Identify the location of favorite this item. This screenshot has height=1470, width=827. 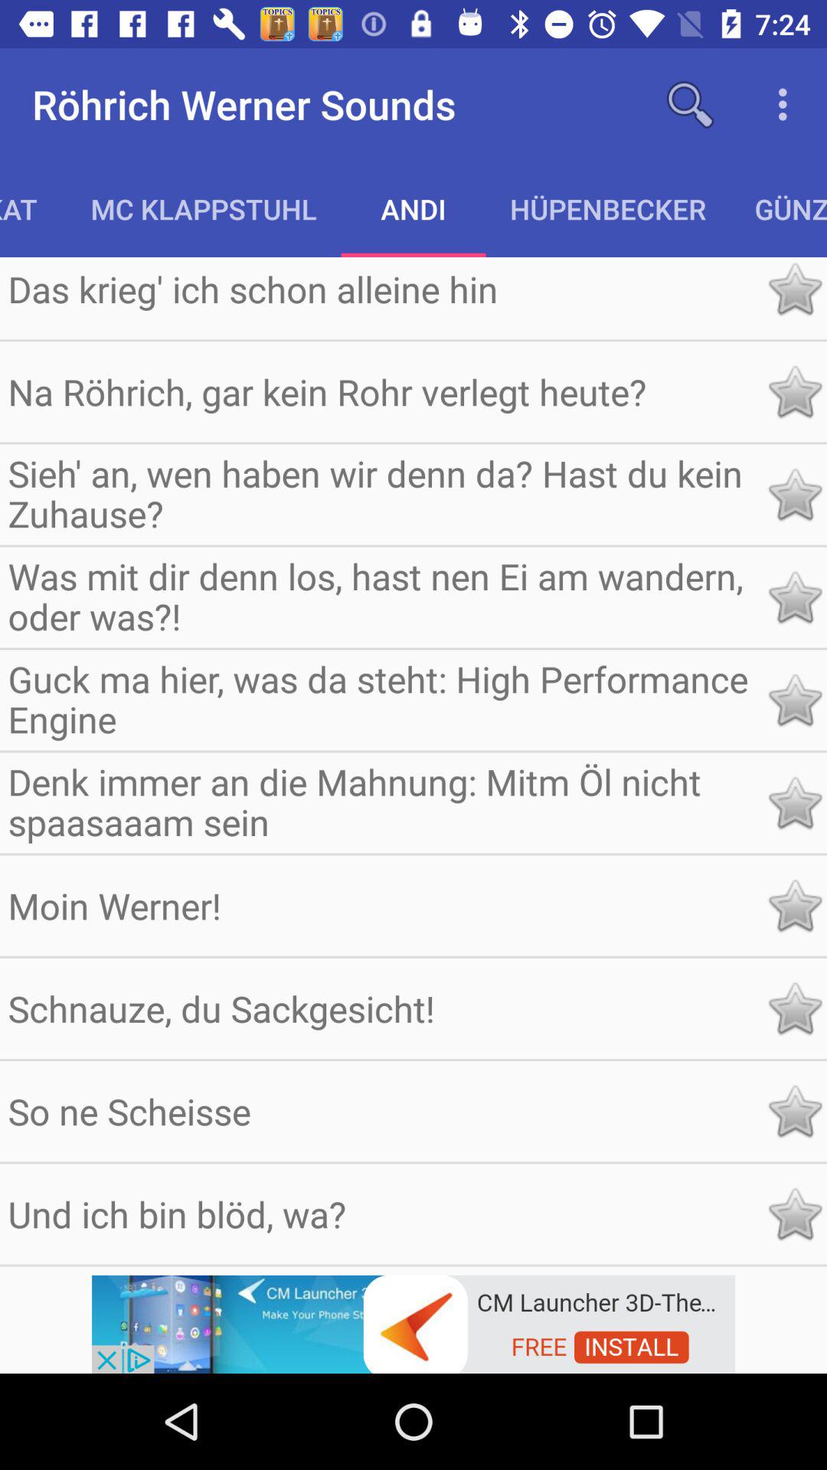
(795, 1008).